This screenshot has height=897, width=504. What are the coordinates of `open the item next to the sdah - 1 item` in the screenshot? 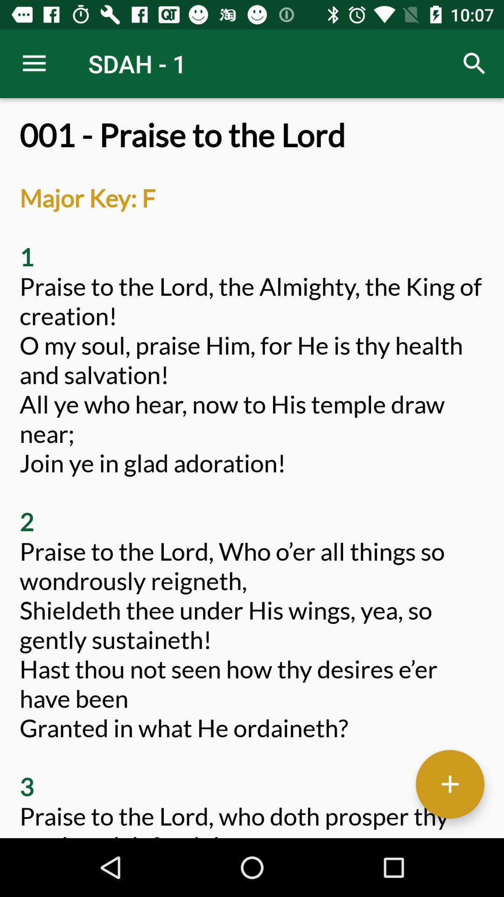 It's located at (34, 64).